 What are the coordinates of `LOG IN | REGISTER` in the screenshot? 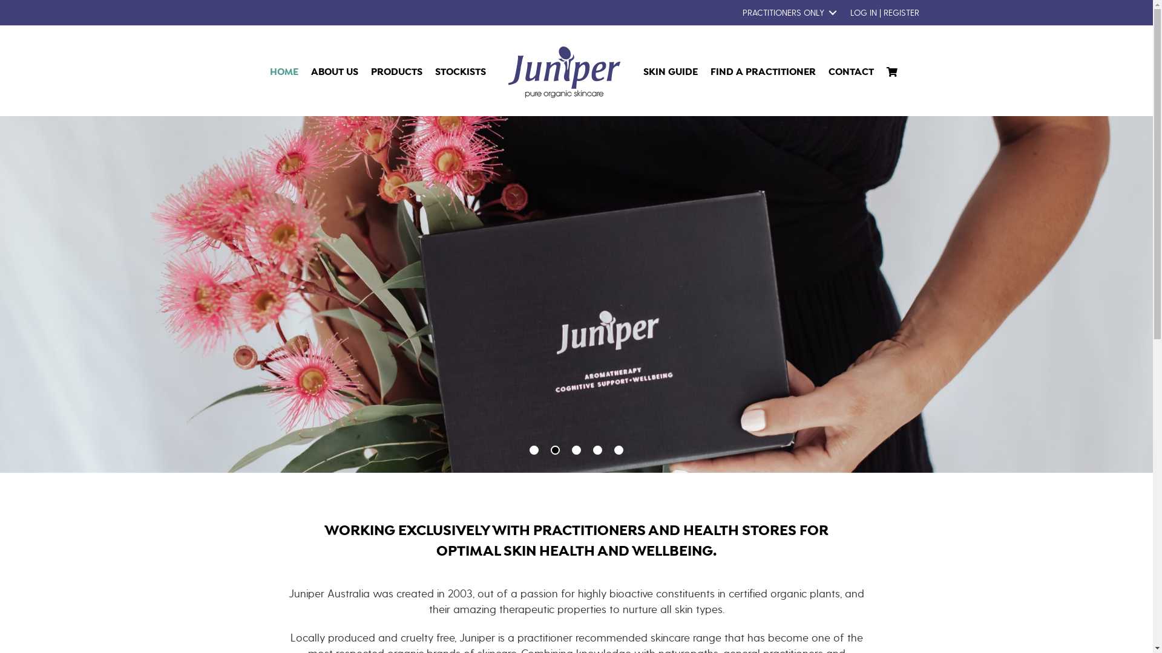 It's located at (884, 13).